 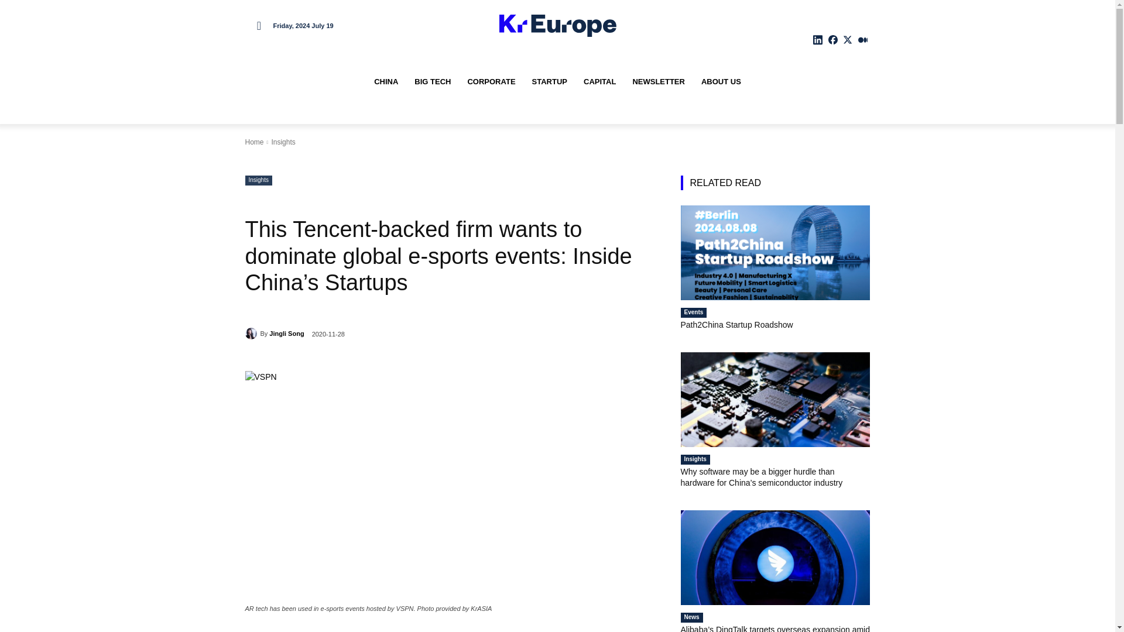 I want to click on CAPITAL, so click(x=599, y=82).